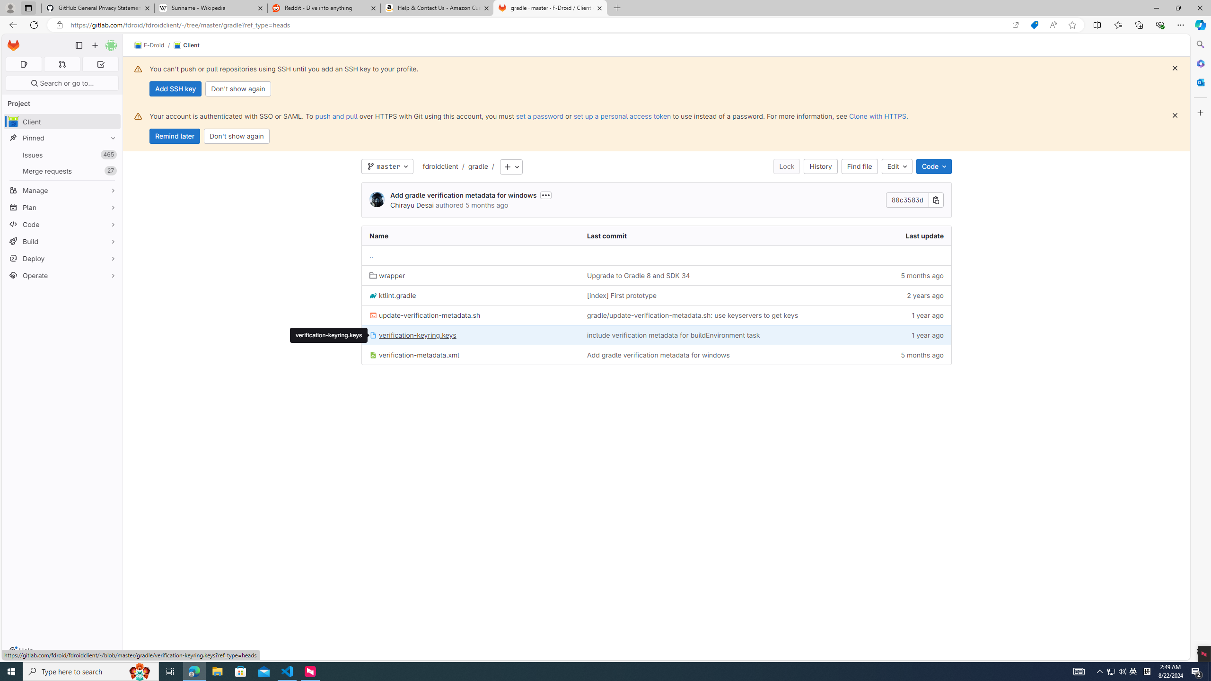 The width and height of the screenshot is (1211, 681). What do you see at coordinates (787, 166) in the screenshot?
I see `Lock` at bounding box center [787, 166].